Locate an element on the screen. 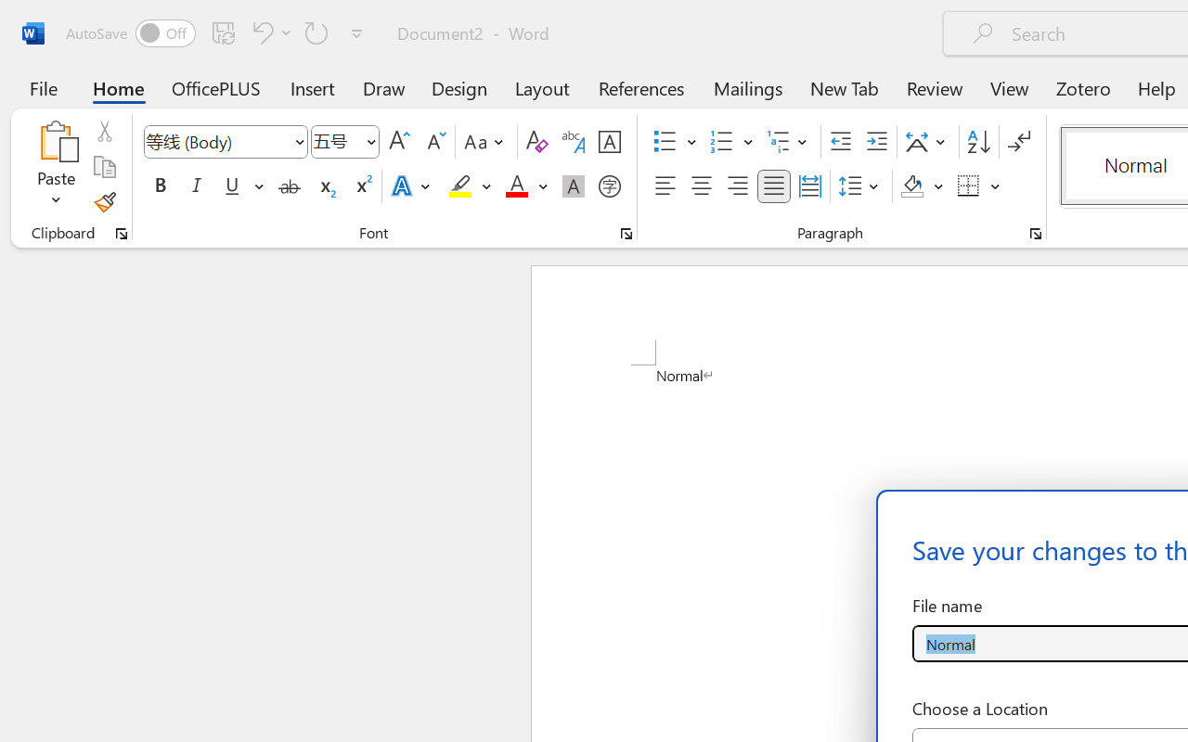 This screenshot has height=742, width=1188. Repeat Doc Close is located at coordinates (316, 32).